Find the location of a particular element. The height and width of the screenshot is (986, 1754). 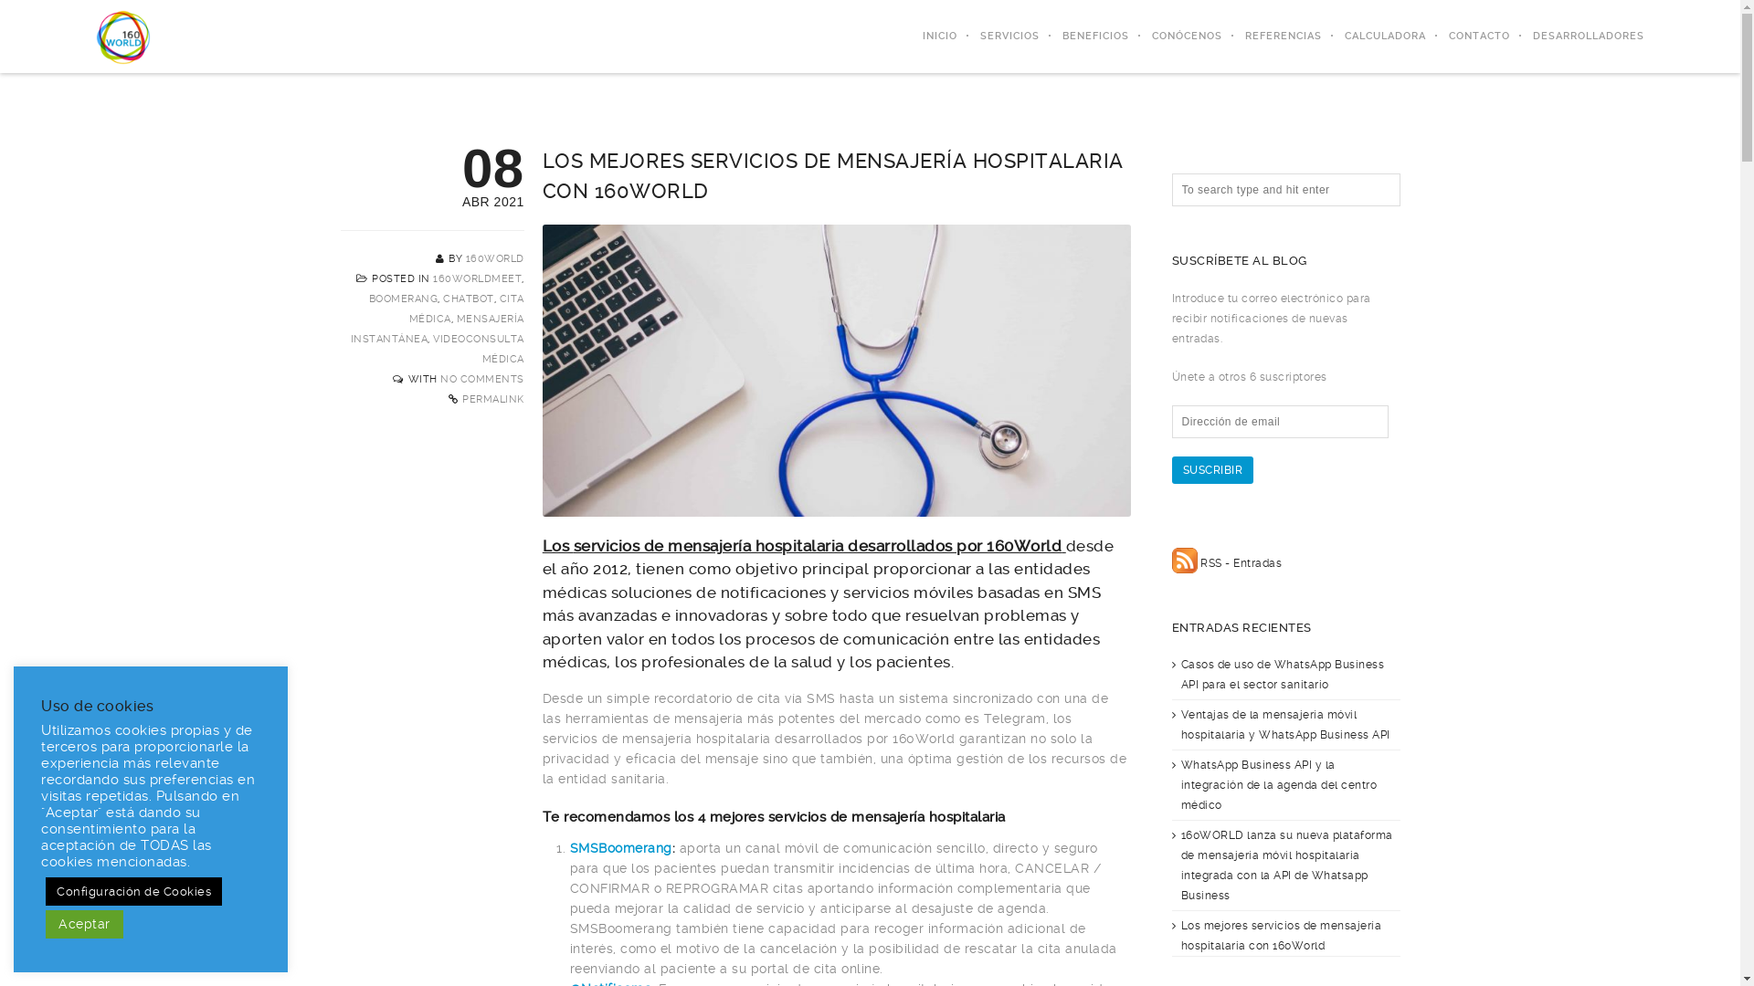

SMSBoomerang is located at coordinates (621, 848).